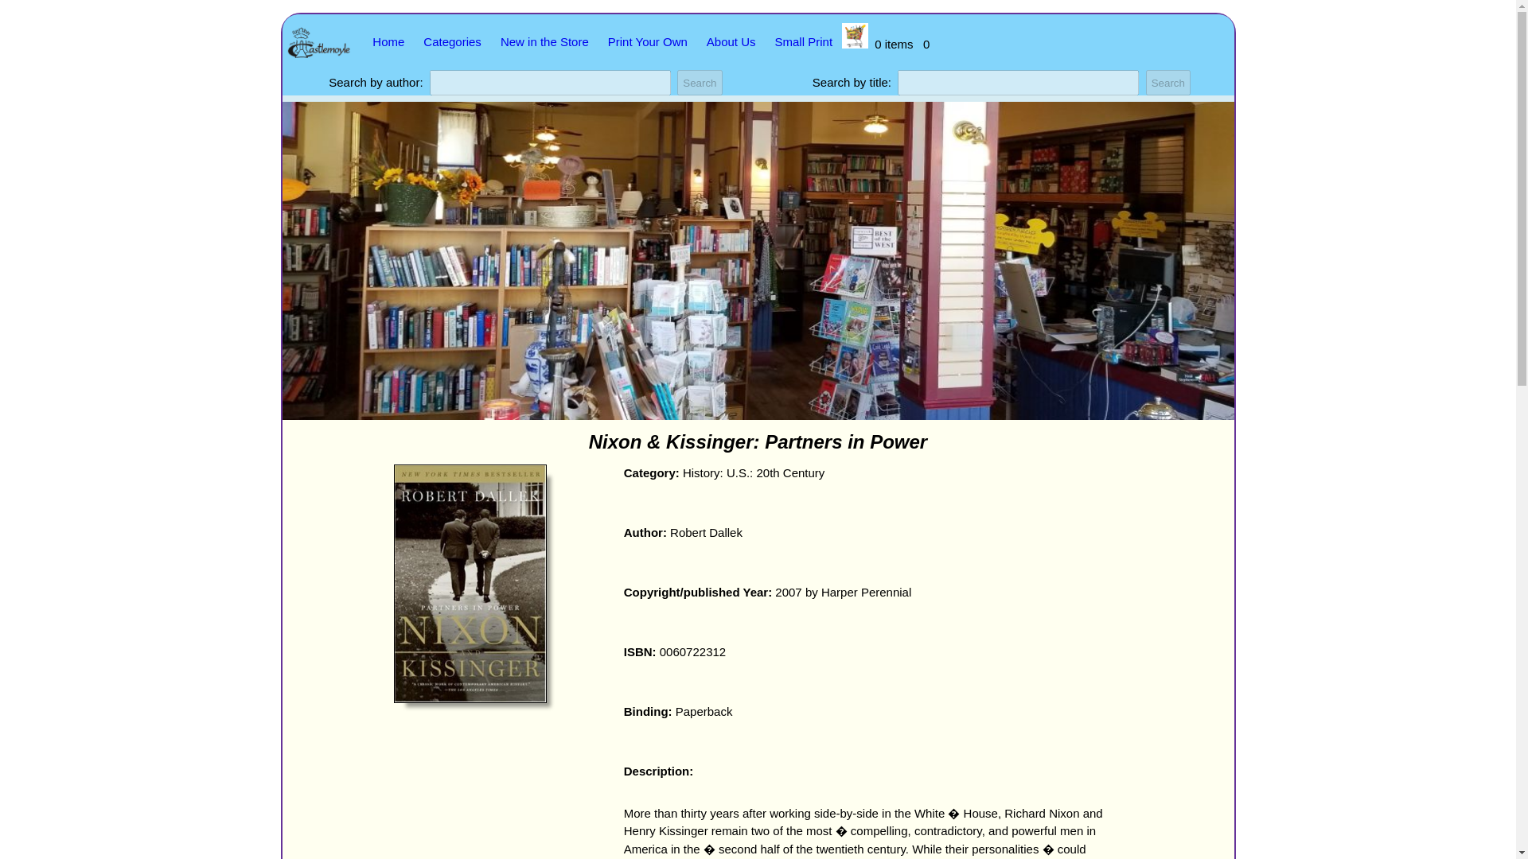  Describe the element at coordinates (699, 82) in the screenshot. I see `Search` at that location.